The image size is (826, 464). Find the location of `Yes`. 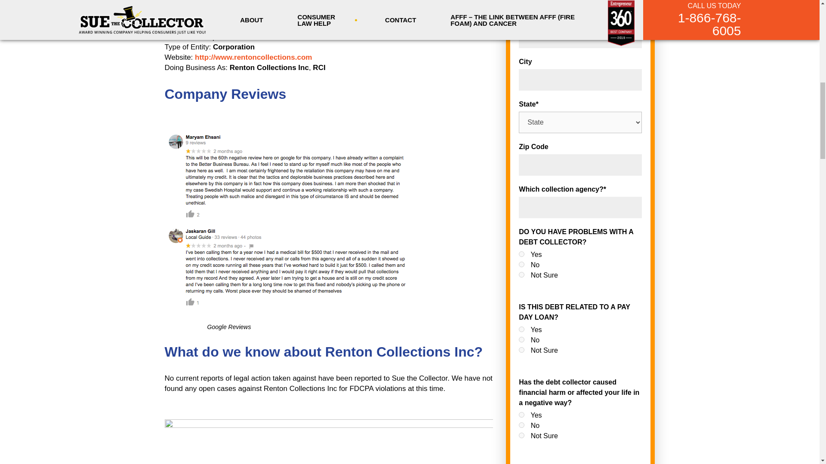

Yes is located at coordinates (521, 254).